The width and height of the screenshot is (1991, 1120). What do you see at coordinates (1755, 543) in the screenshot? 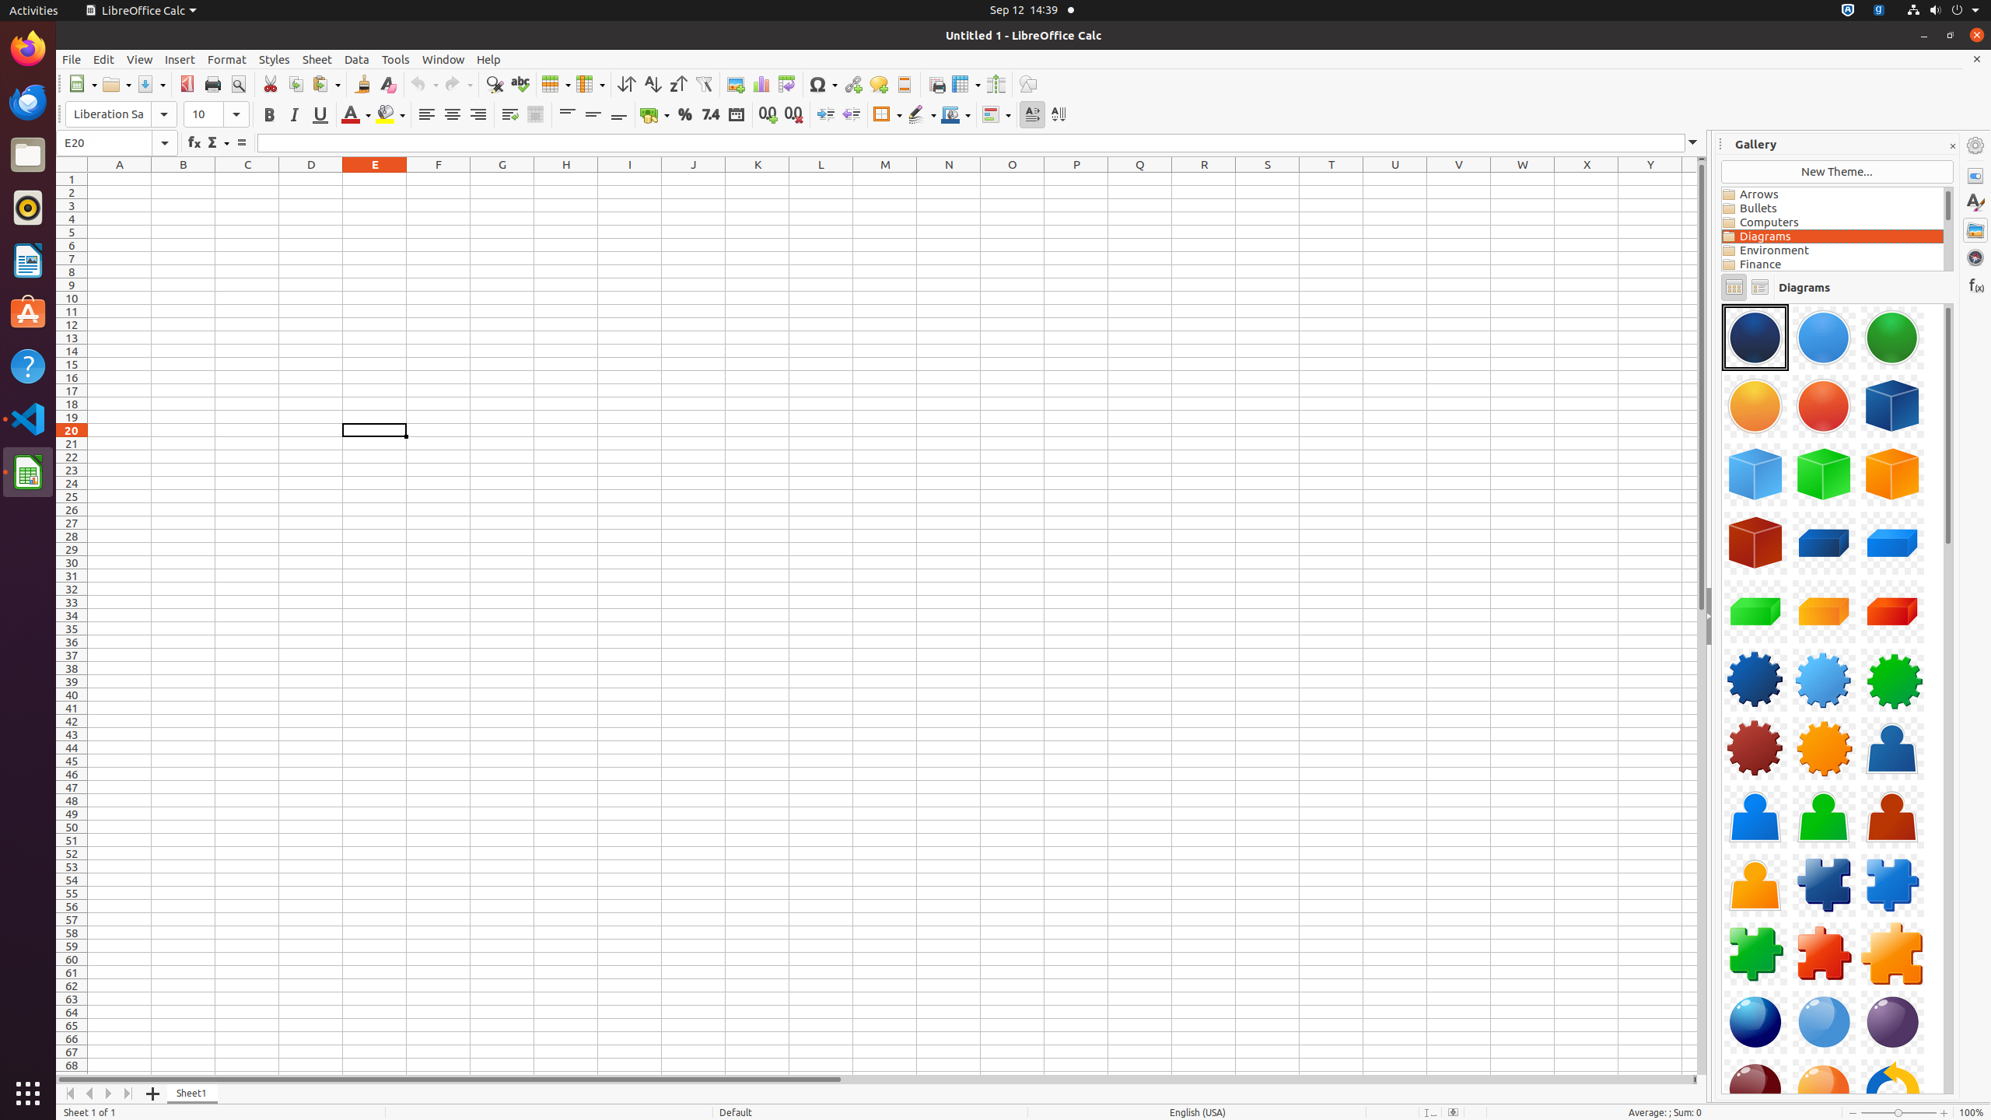
I see `Component-Cube05-DarkRed` at bounding box center [1755, 543].